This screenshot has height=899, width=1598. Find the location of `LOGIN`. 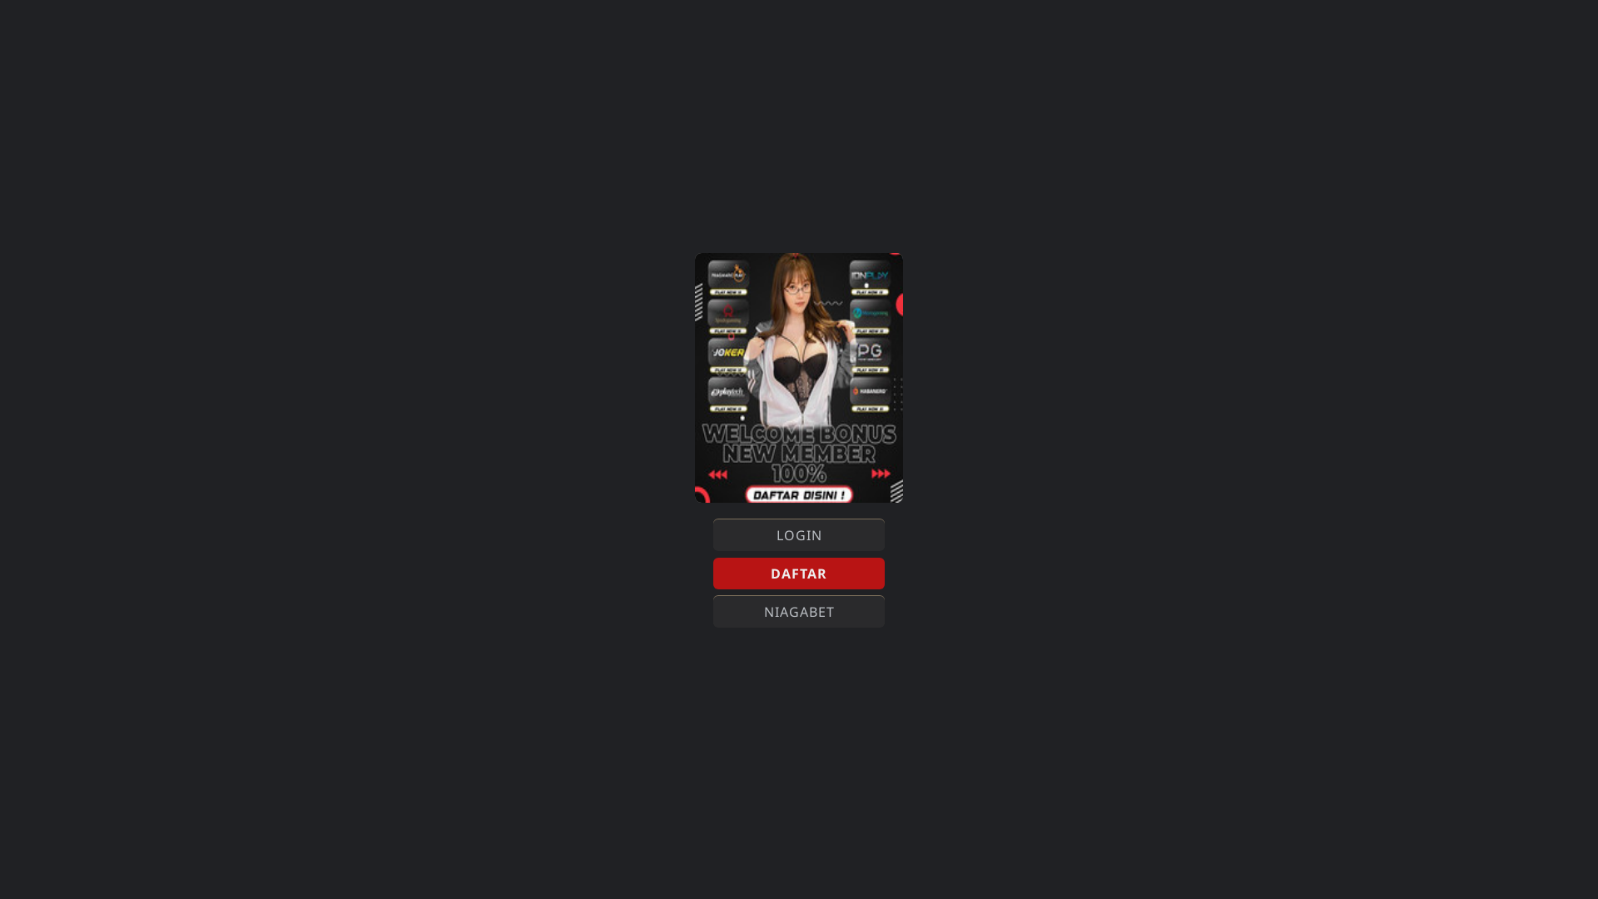

LOGIN is located at coordinates (799, 534).